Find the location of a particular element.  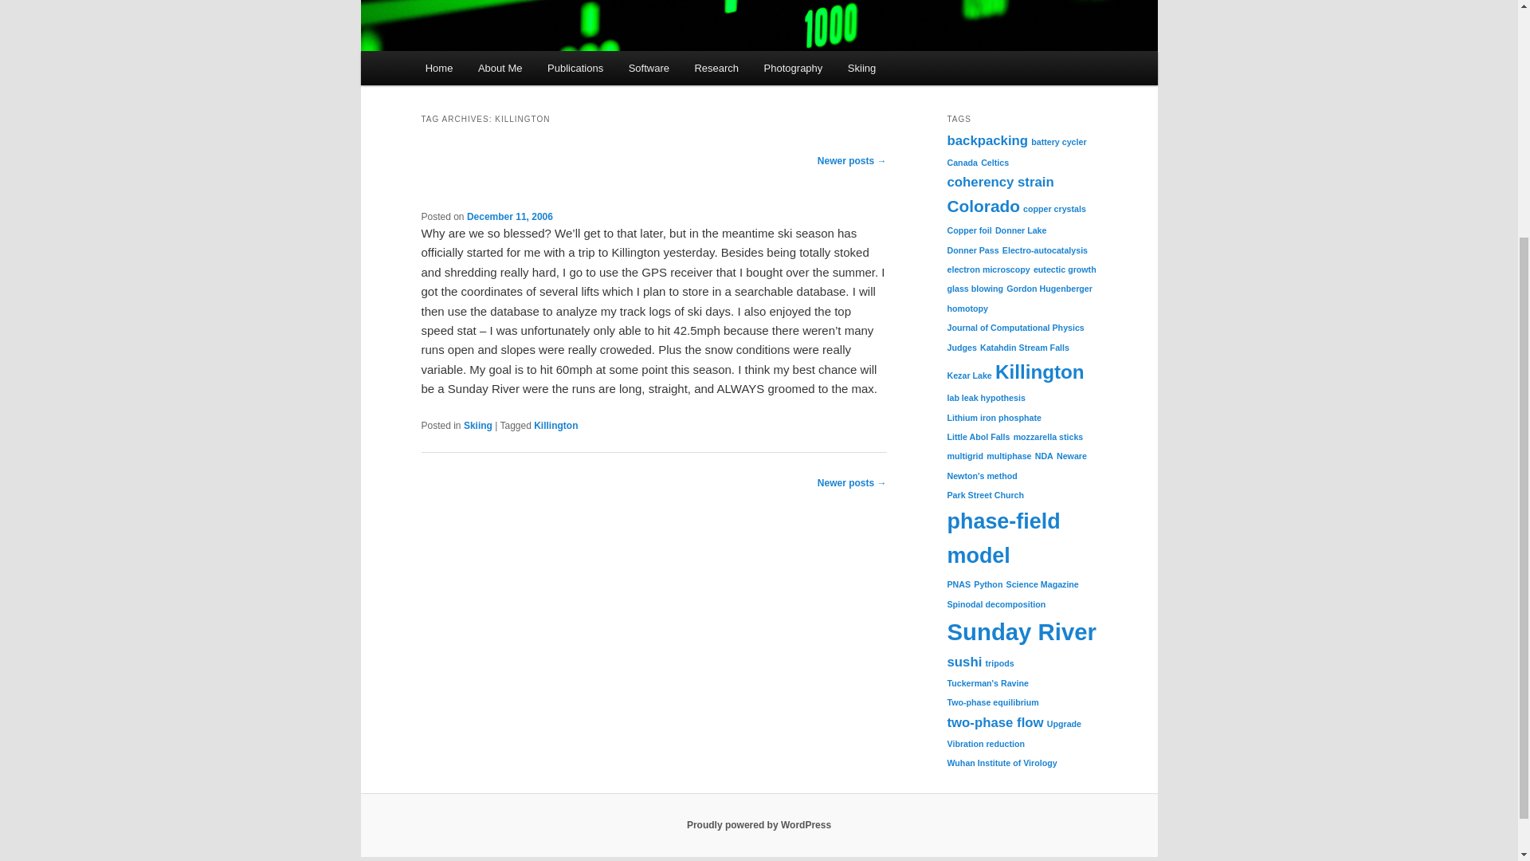

Home is located at coordinates (438, 67).